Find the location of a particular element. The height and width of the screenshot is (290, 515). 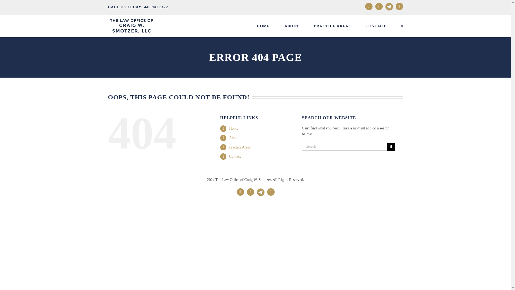

Home is located at coordinates (233, 128).